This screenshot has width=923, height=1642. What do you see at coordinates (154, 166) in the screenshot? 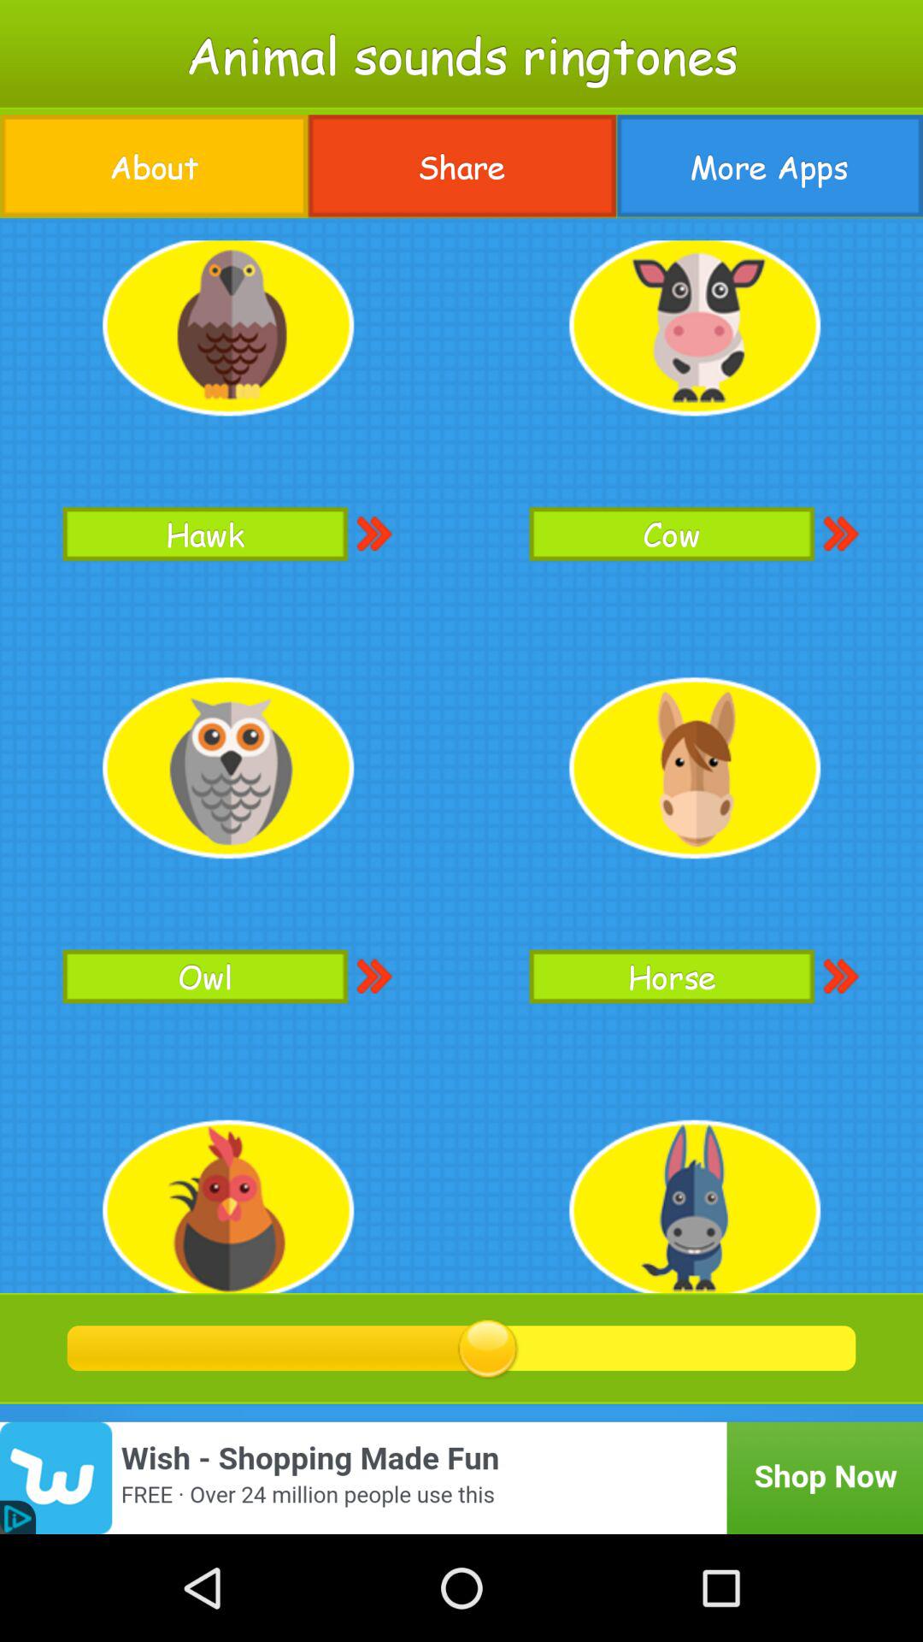
I see `jump until the about button` at bounding box center [154, 166].